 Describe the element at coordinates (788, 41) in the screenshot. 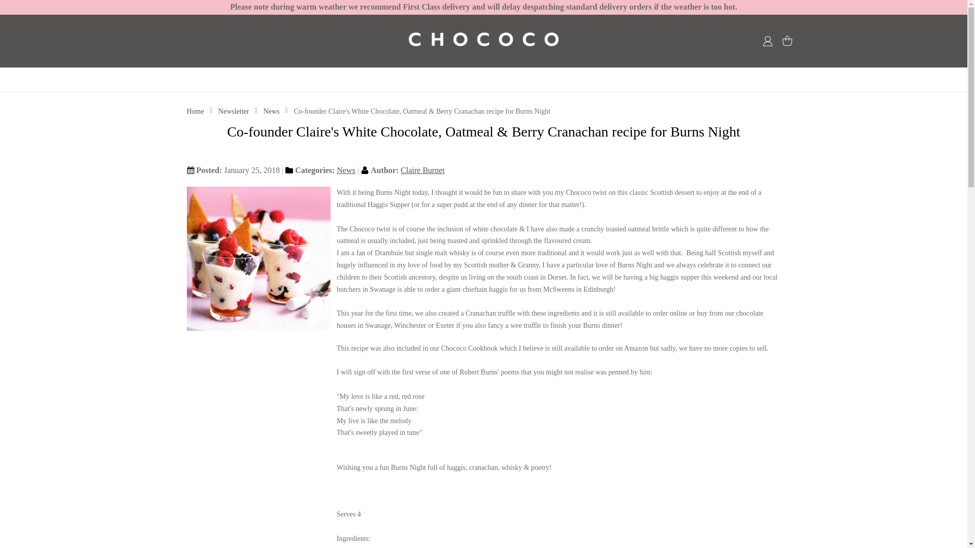

I see `My Basket` at that location.